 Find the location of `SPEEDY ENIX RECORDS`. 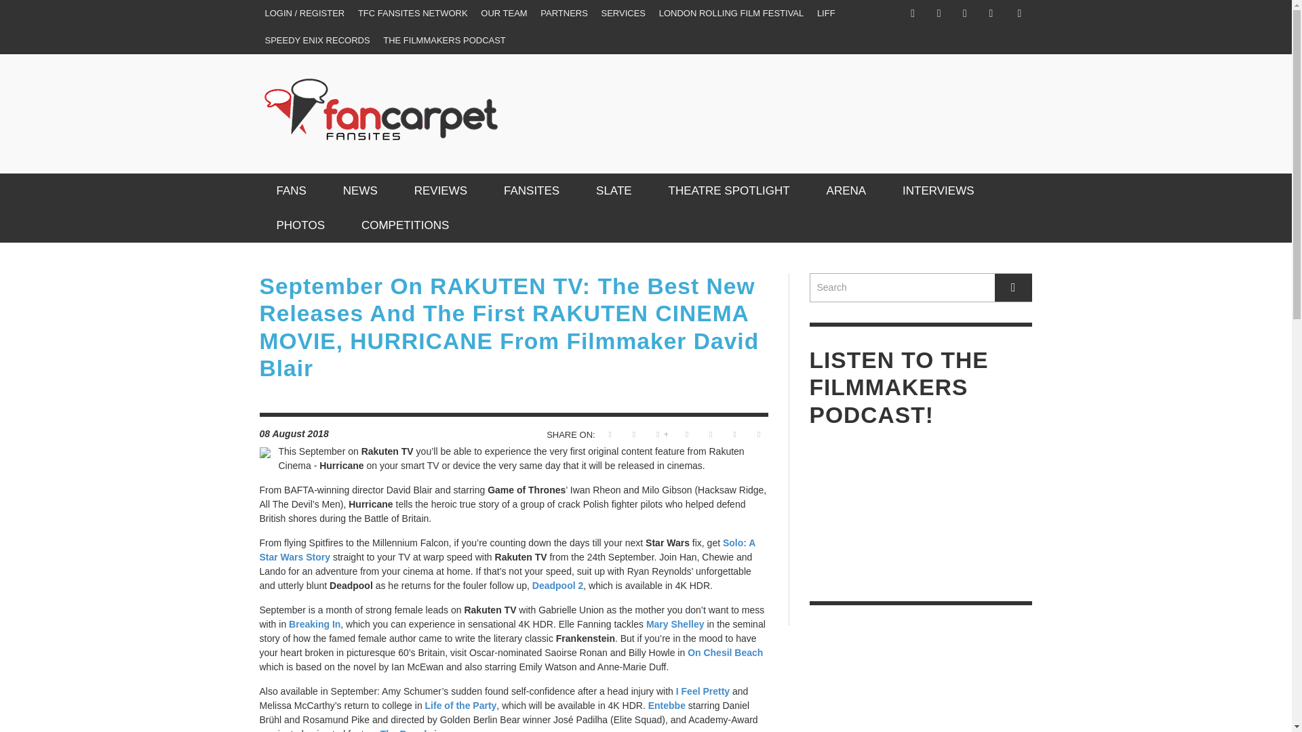

SPEEDY ENIX RECORDS is located at coordinates (317, 40).